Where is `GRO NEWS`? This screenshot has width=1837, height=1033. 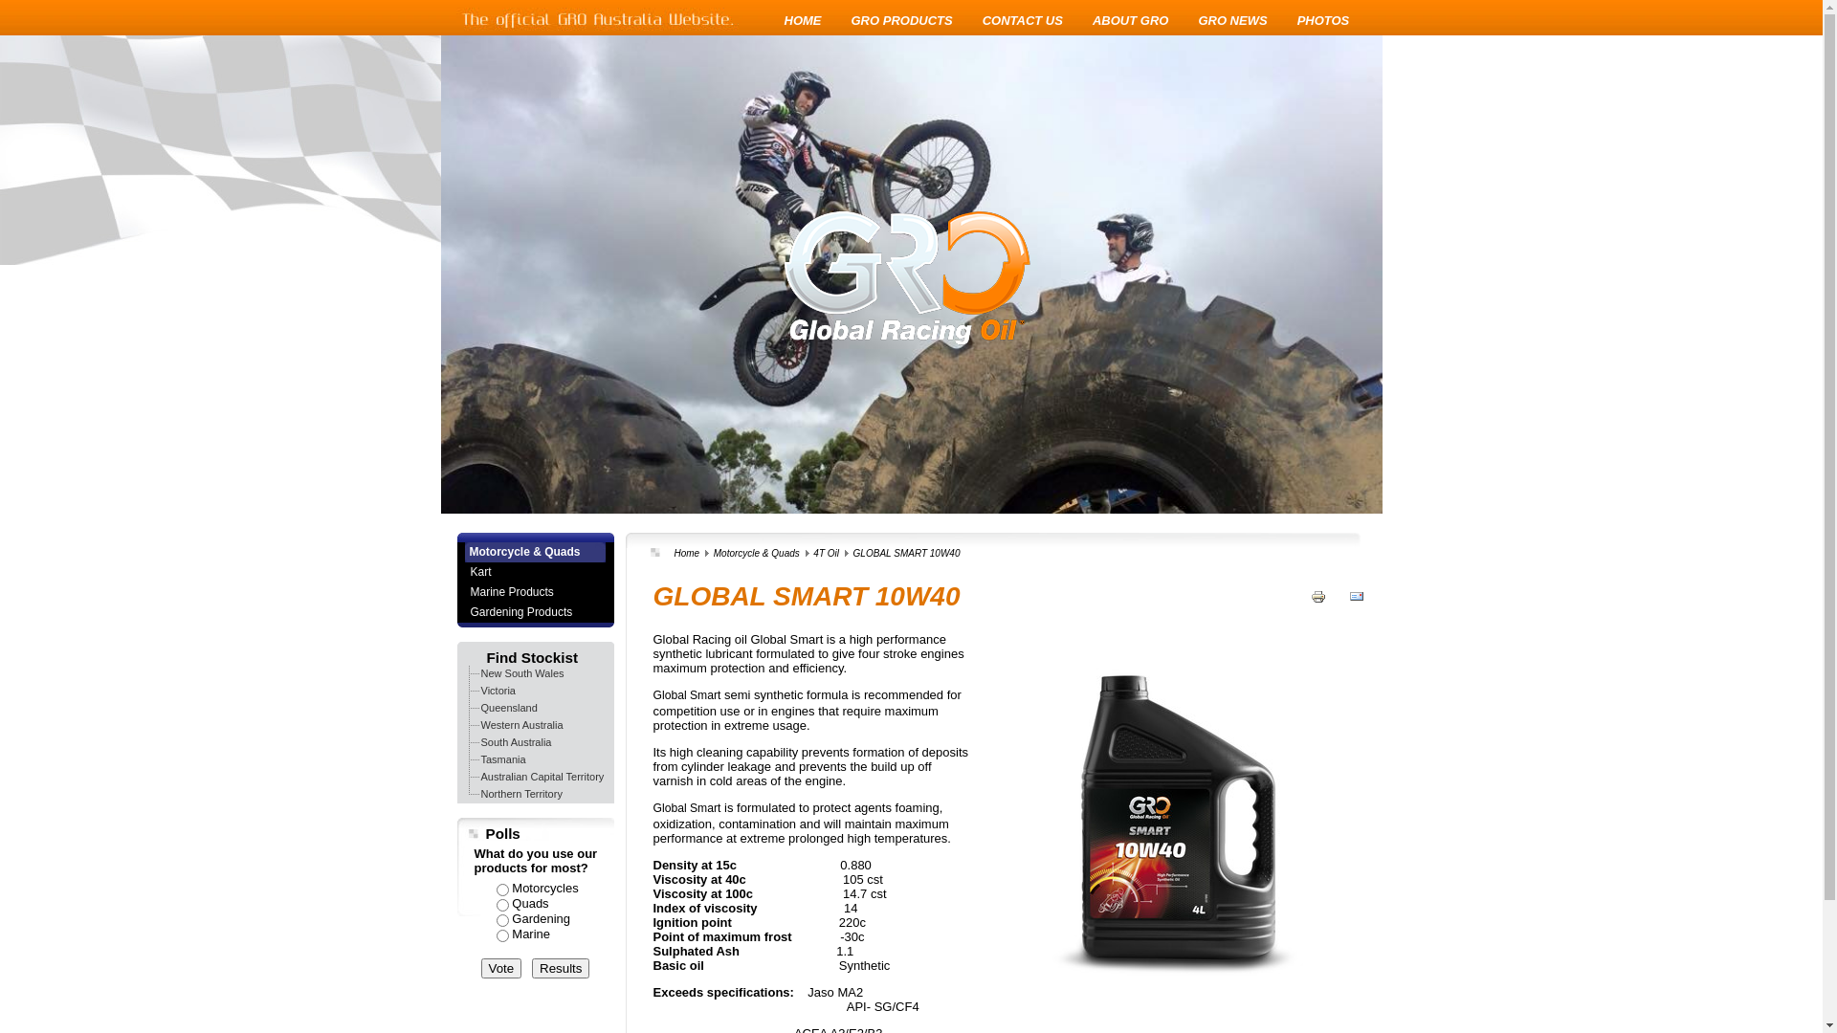 GRO NEWS is located at coordinates (1232, 21).